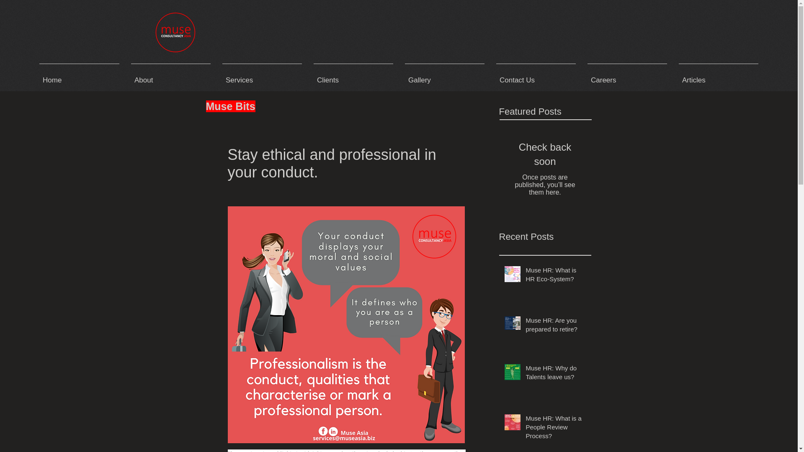 The image size is (804, 452). Describe the element at coordinates (556, 374) in the screenshot. I see `Muse HR: Why do Talents leave us?` at that location.